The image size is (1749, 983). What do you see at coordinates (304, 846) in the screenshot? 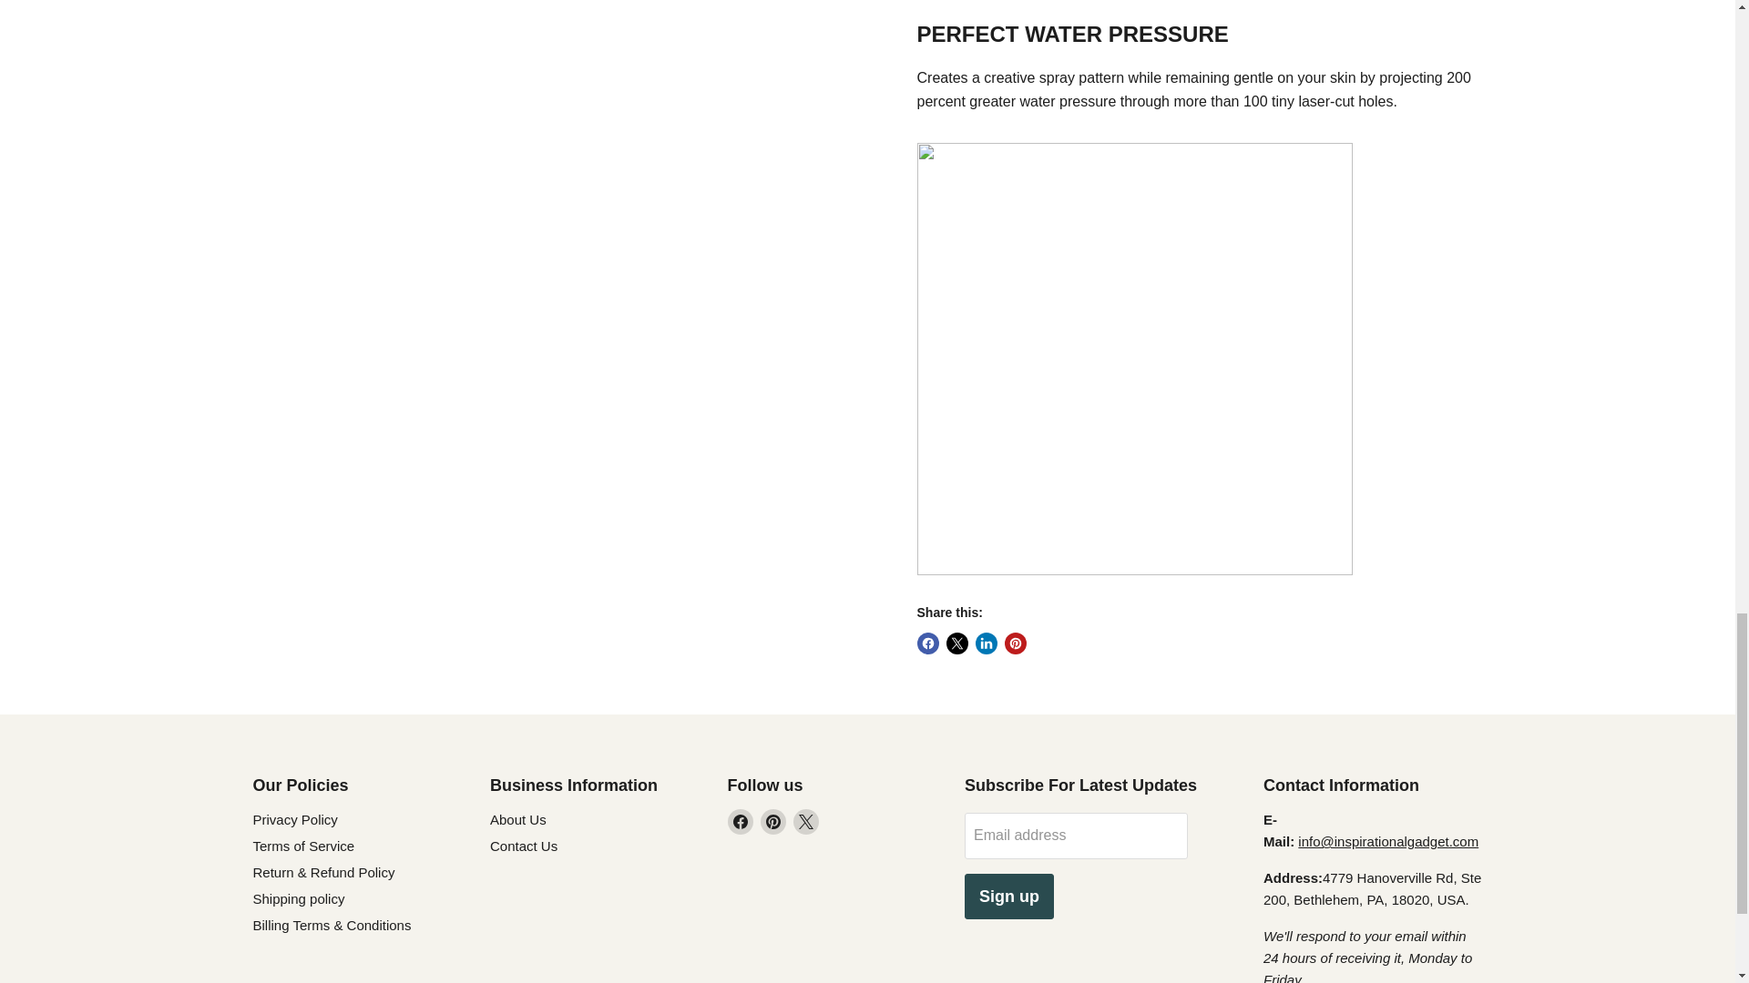
I see `Terms of Service` at bounding box center [304, 846].